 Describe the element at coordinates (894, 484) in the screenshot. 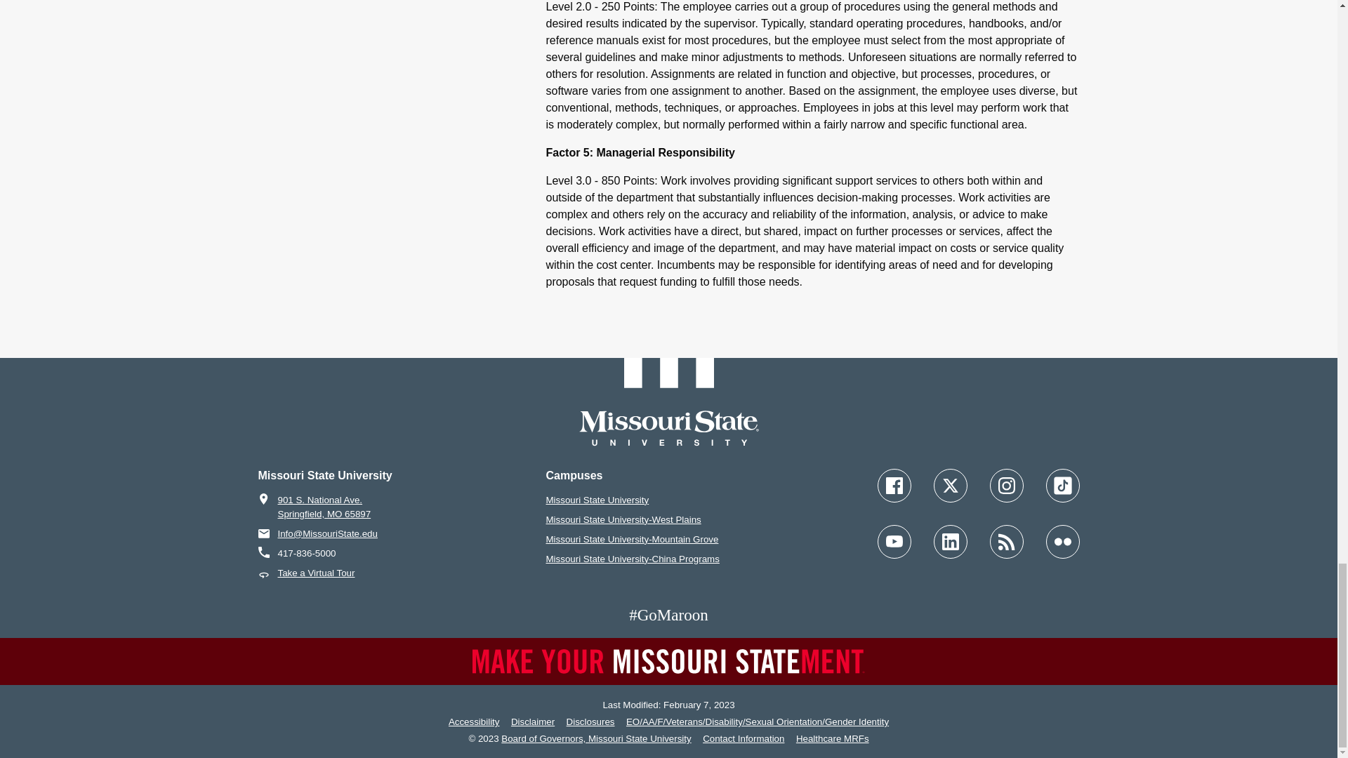

I see `Follow Missouri State on Facebook` at that location.